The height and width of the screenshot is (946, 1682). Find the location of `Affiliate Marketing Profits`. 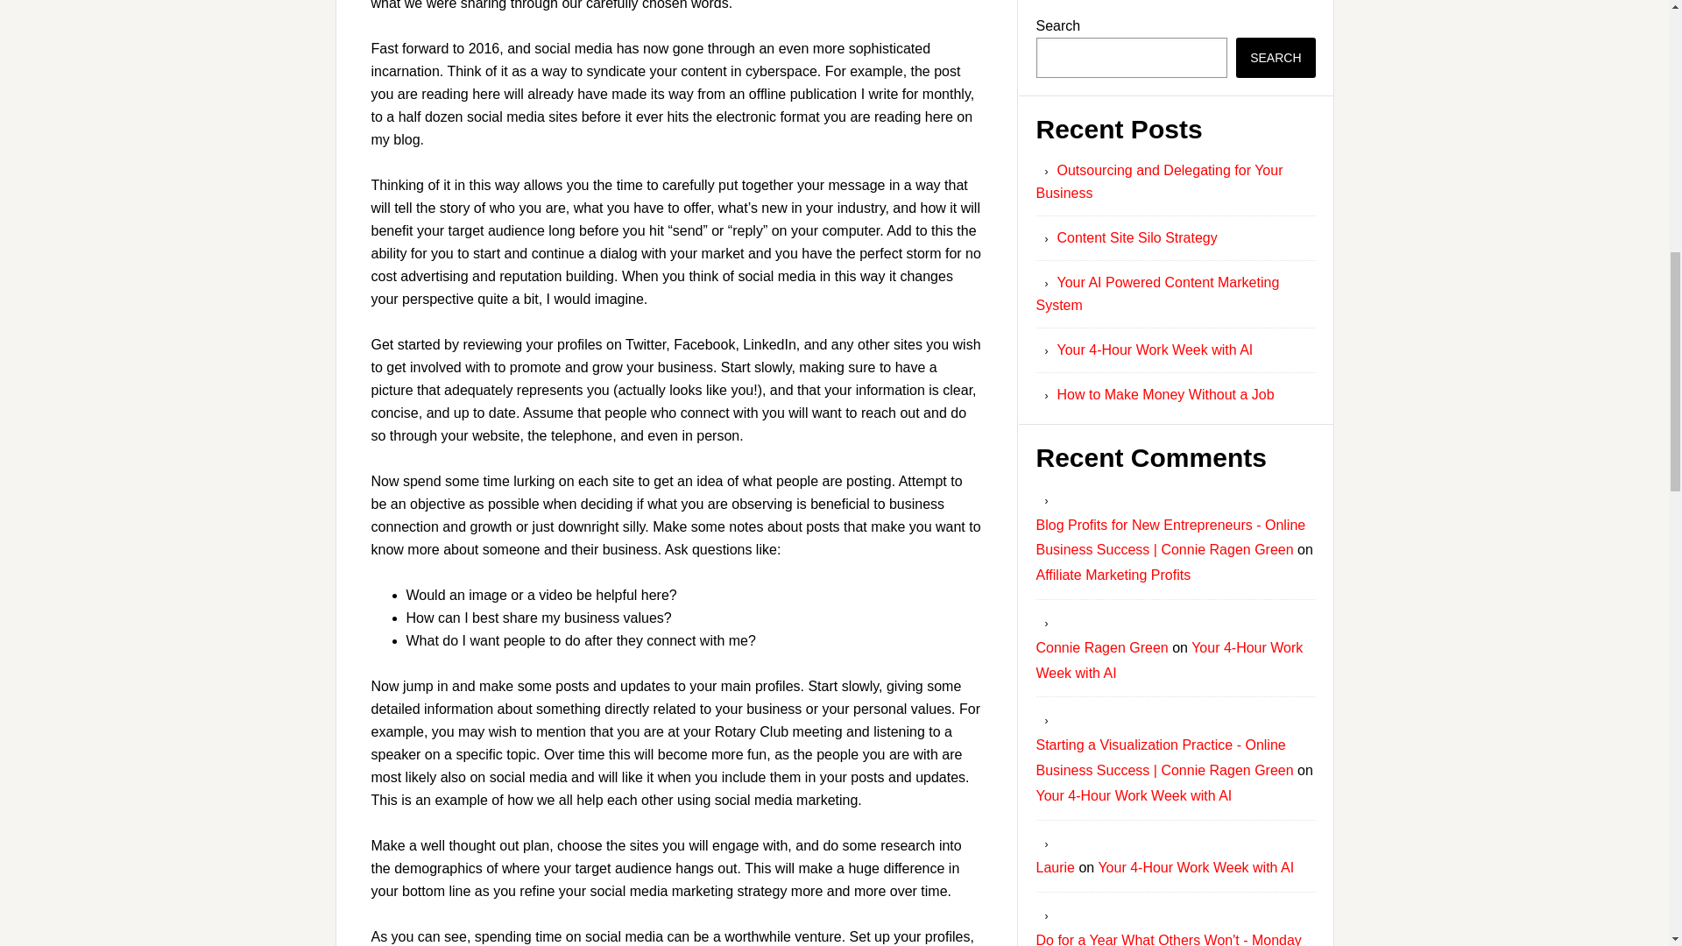

Affiliate Marketing Profits is located at coordinates (1113, 575).